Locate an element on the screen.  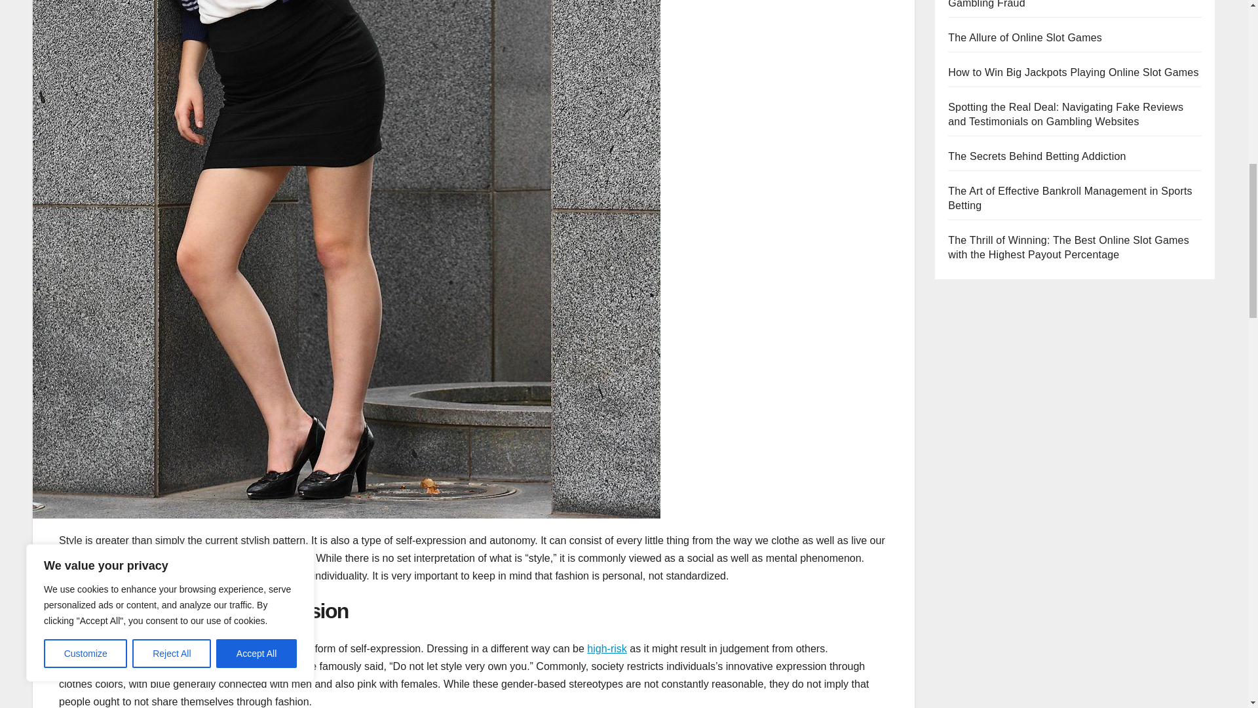
high-risk is located at coordinates (607, 648).